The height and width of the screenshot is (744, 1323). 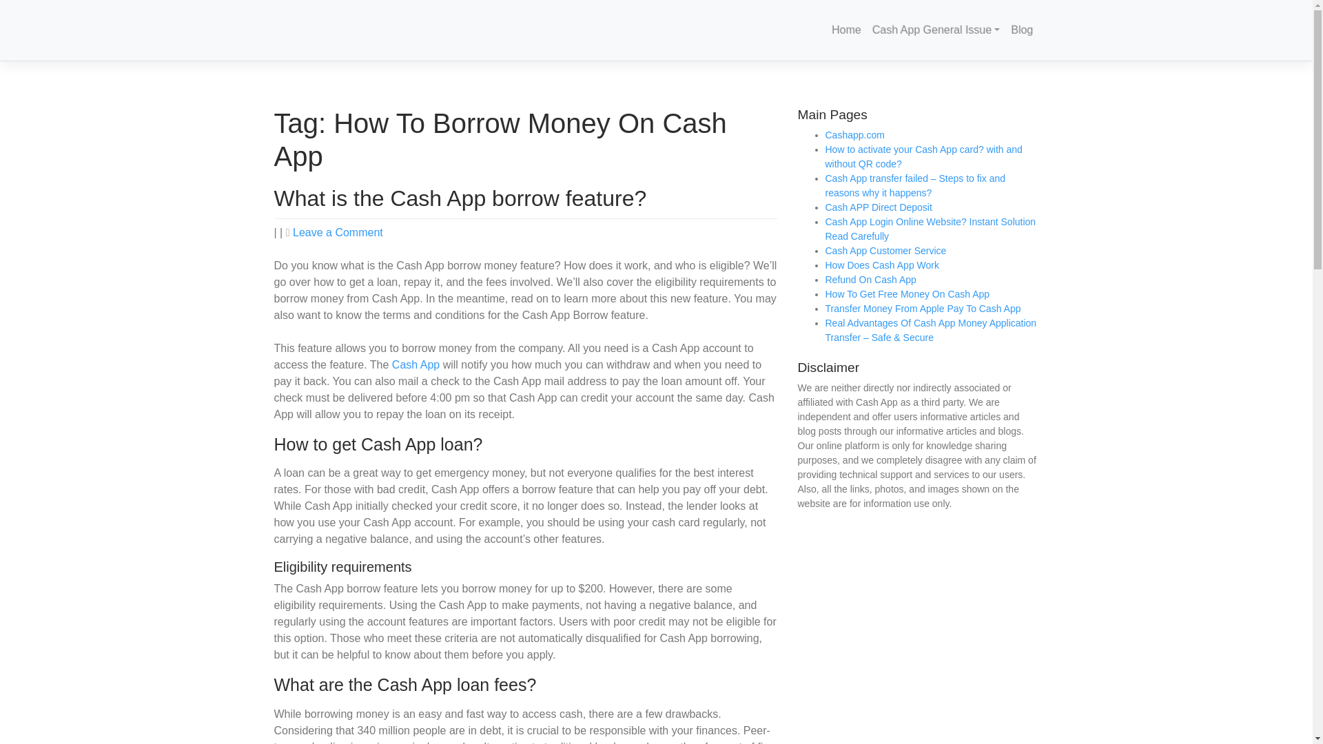 What do you see at coordinates (879, 207) in the screenshot?
I see `Cash APP Direct Deposit` at bounding box center [879, 207].